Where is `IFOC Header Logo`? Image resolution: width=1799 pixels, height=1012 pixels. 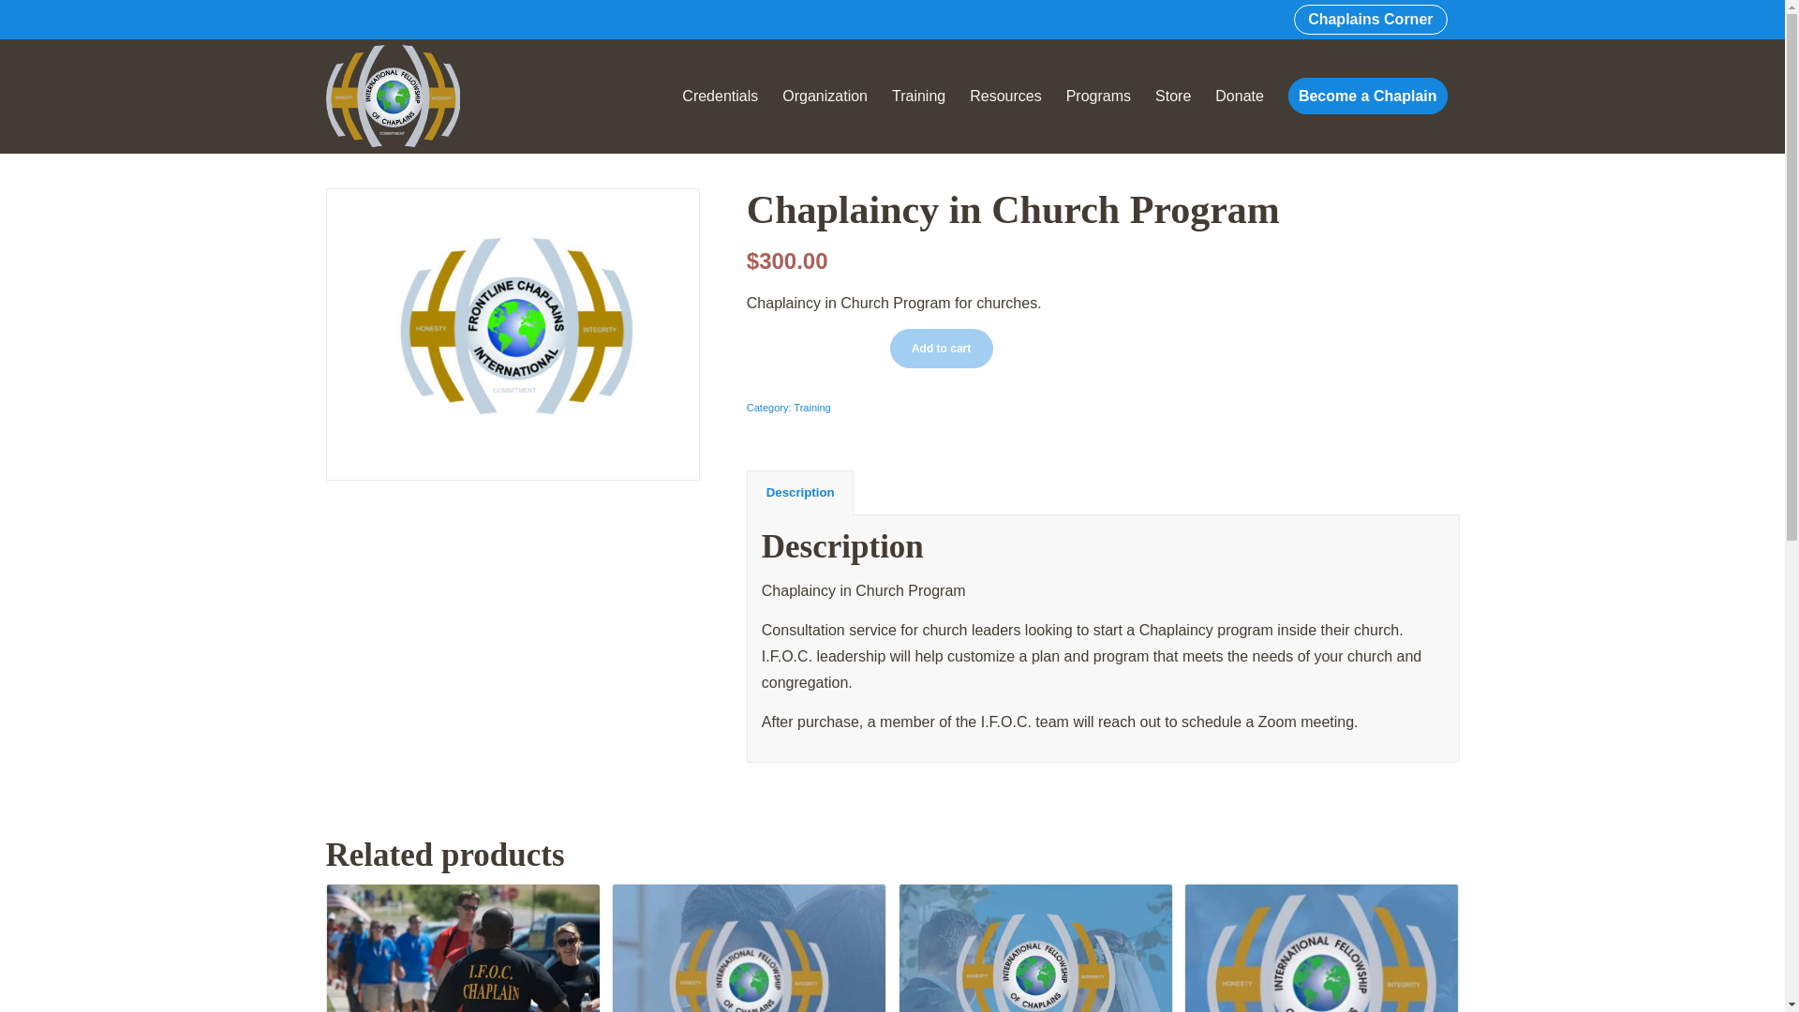 IFOC Header Logo is located at coordinates (393, 96).